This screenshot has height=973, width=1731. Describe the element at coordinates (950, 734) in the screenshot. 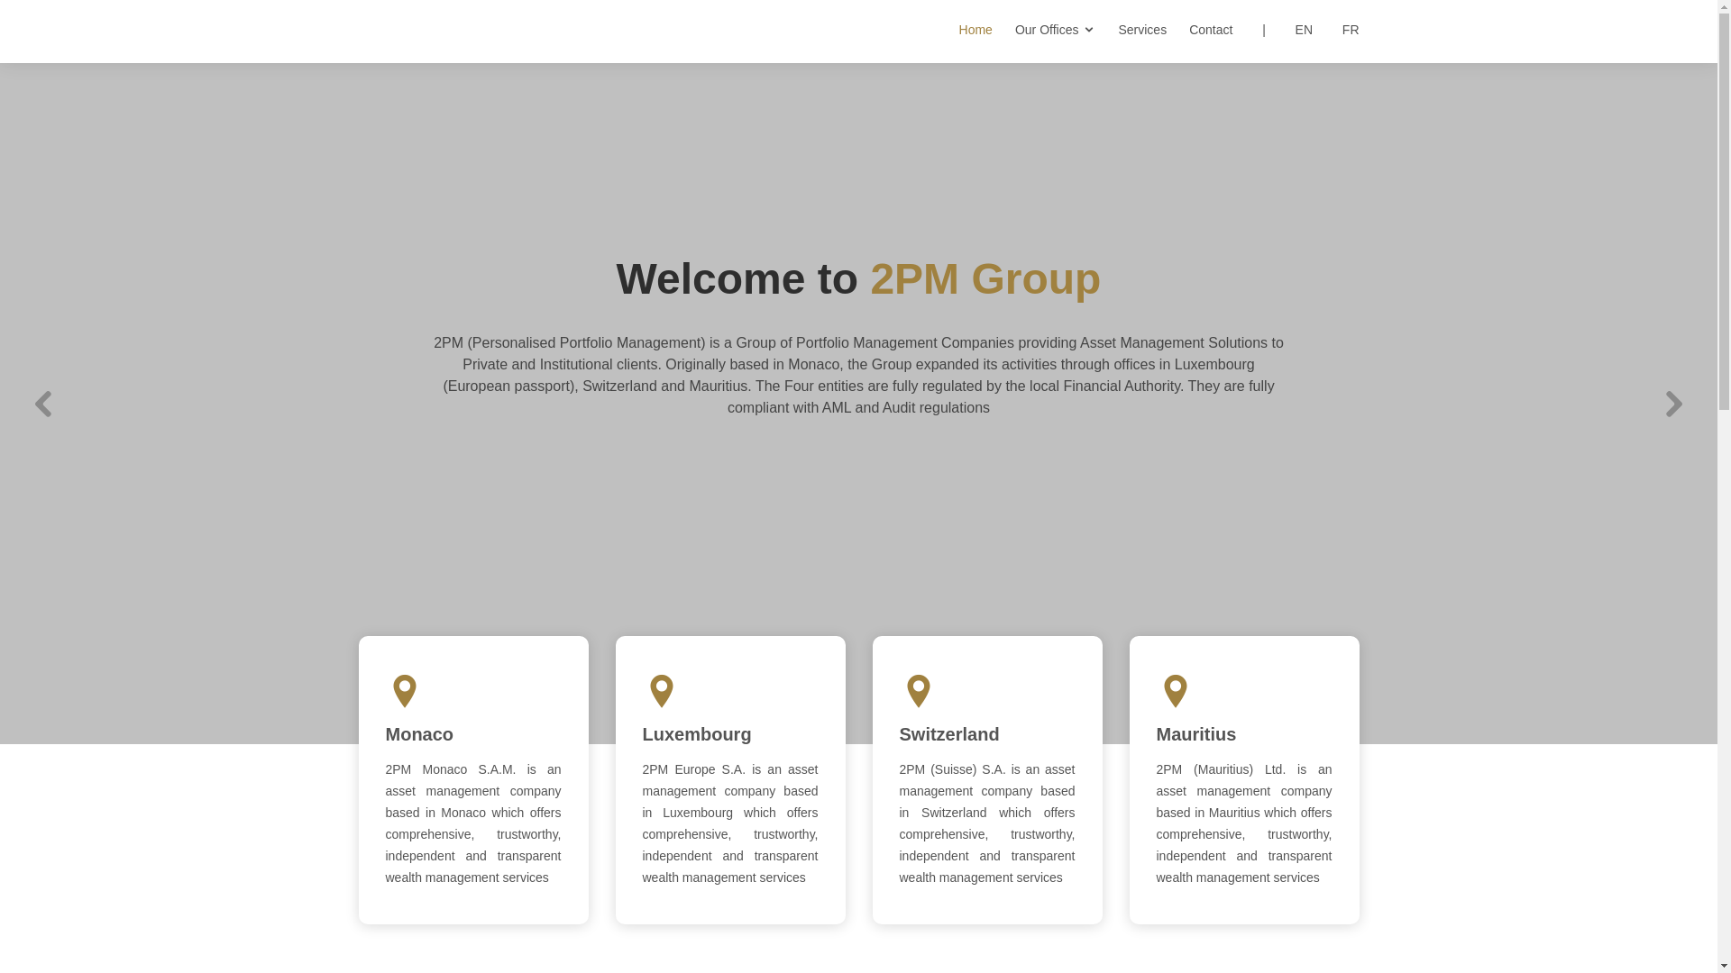

I see `Switzerland` at that location.